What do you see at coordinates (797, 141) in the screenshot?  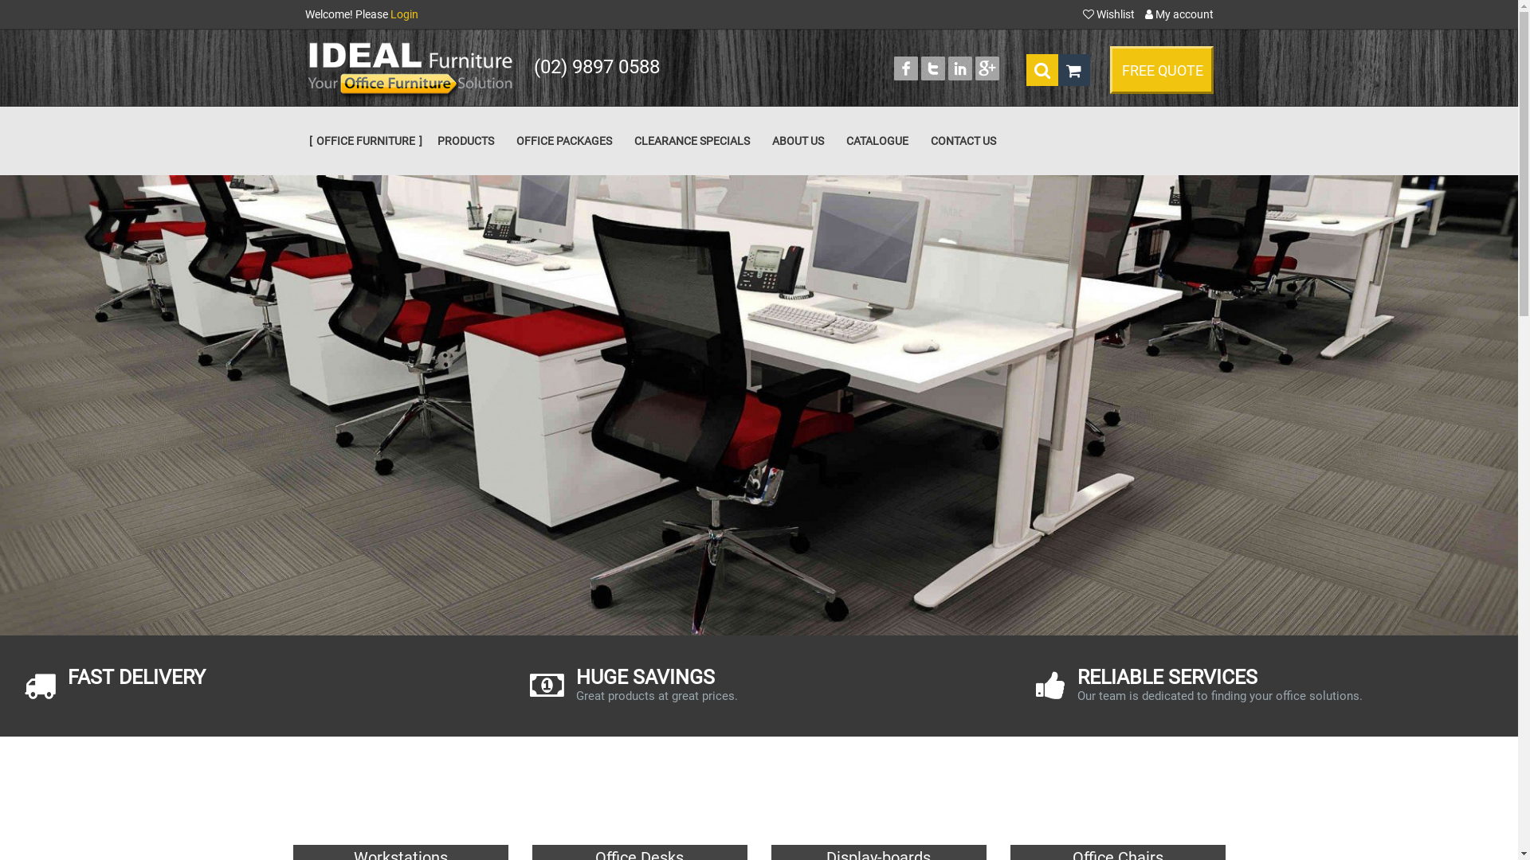 I see `ABOUT US` at bounding box center [797, 141].